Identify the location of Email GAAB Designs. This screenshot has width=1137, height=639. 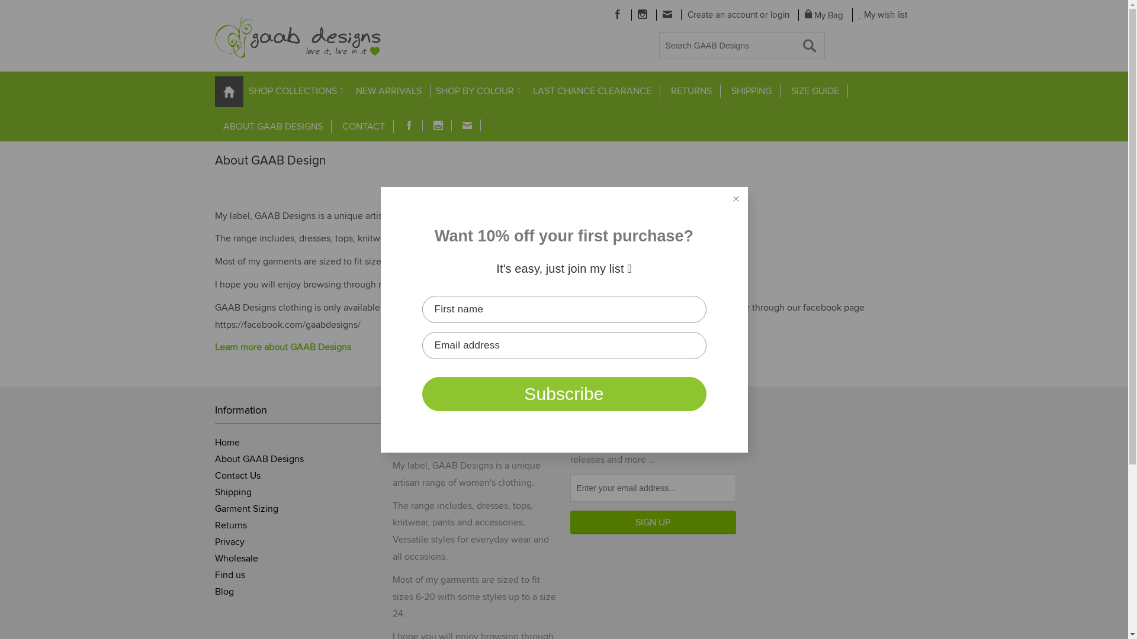
(467, 125).